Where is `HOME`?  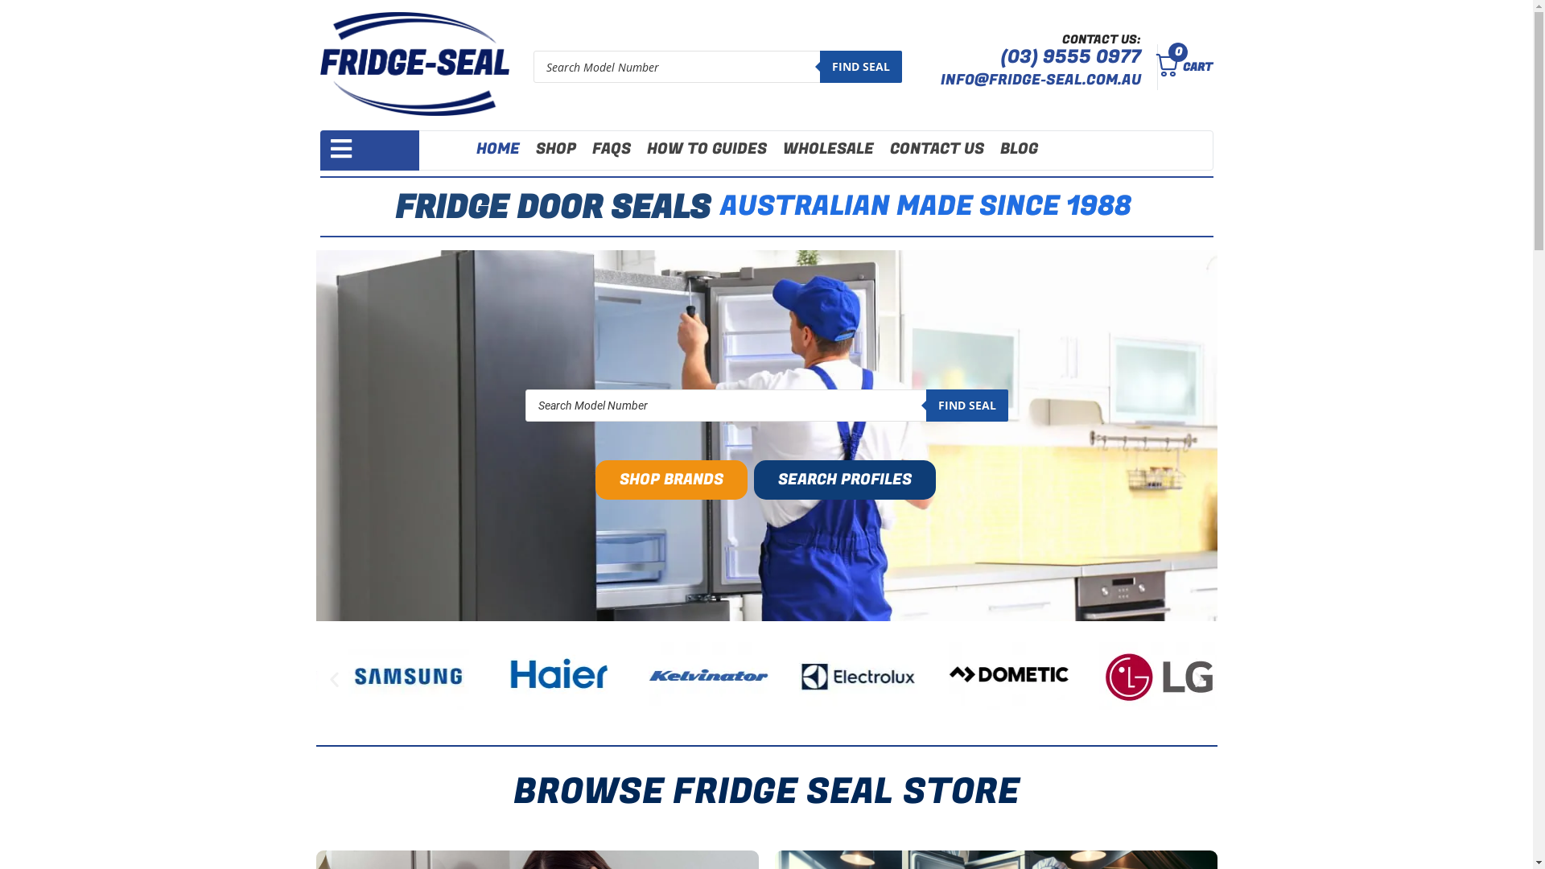
HOME is located at coordinates (498, 150).